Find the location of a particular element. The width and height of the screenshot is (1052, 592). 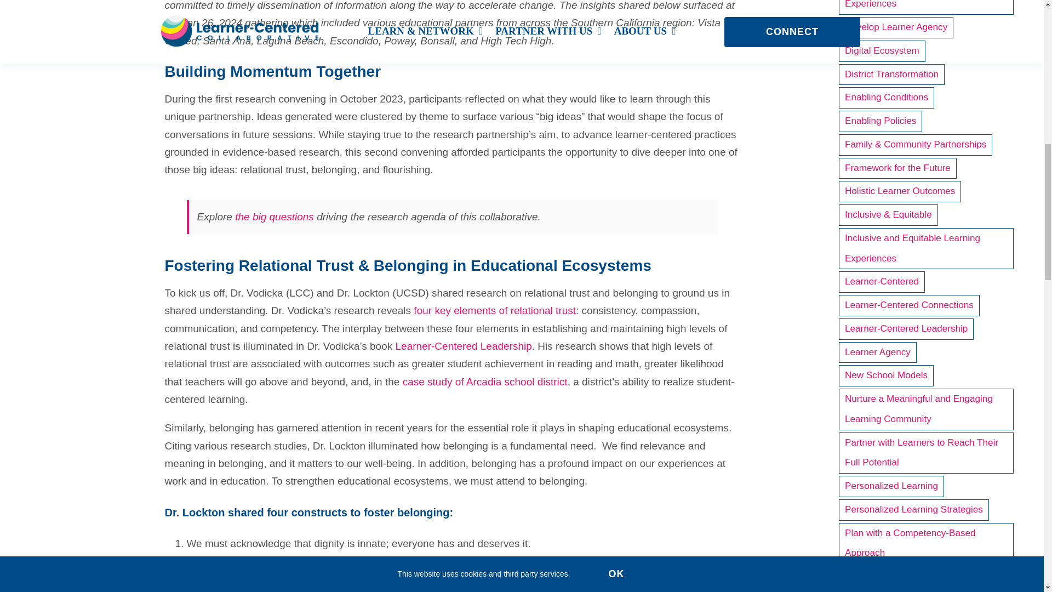

the big questions is located at coordinates (274, 217).